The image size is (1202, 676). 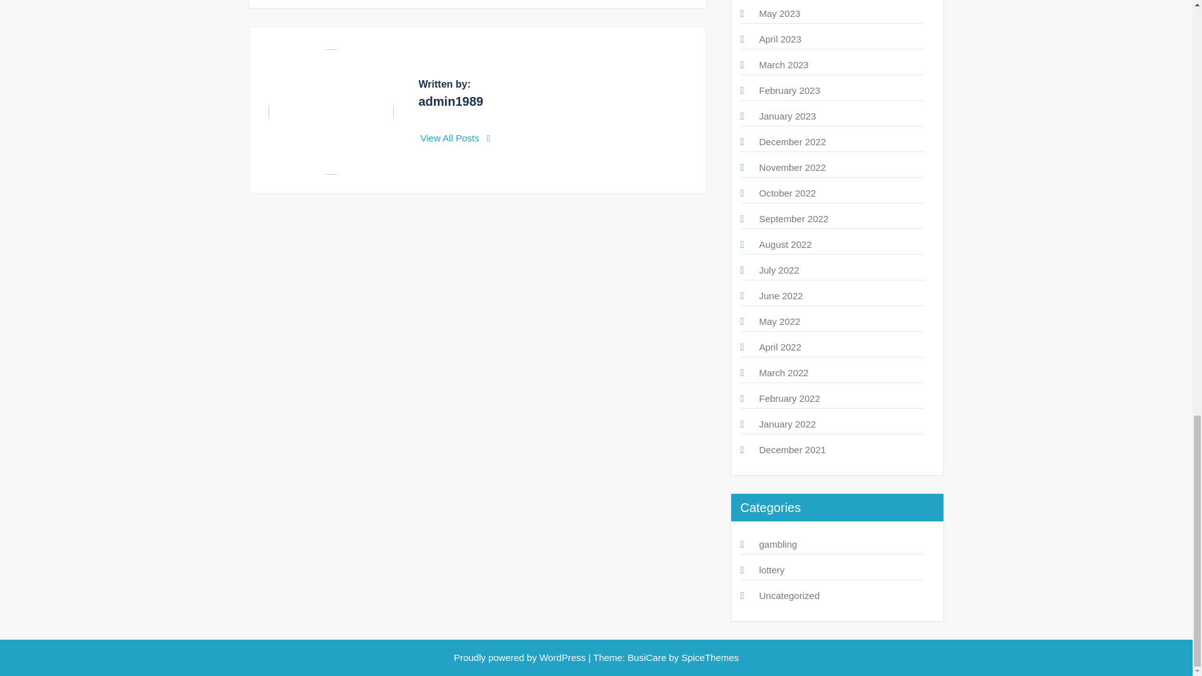 I want to click on March 2023, so click(x=783, y=65).